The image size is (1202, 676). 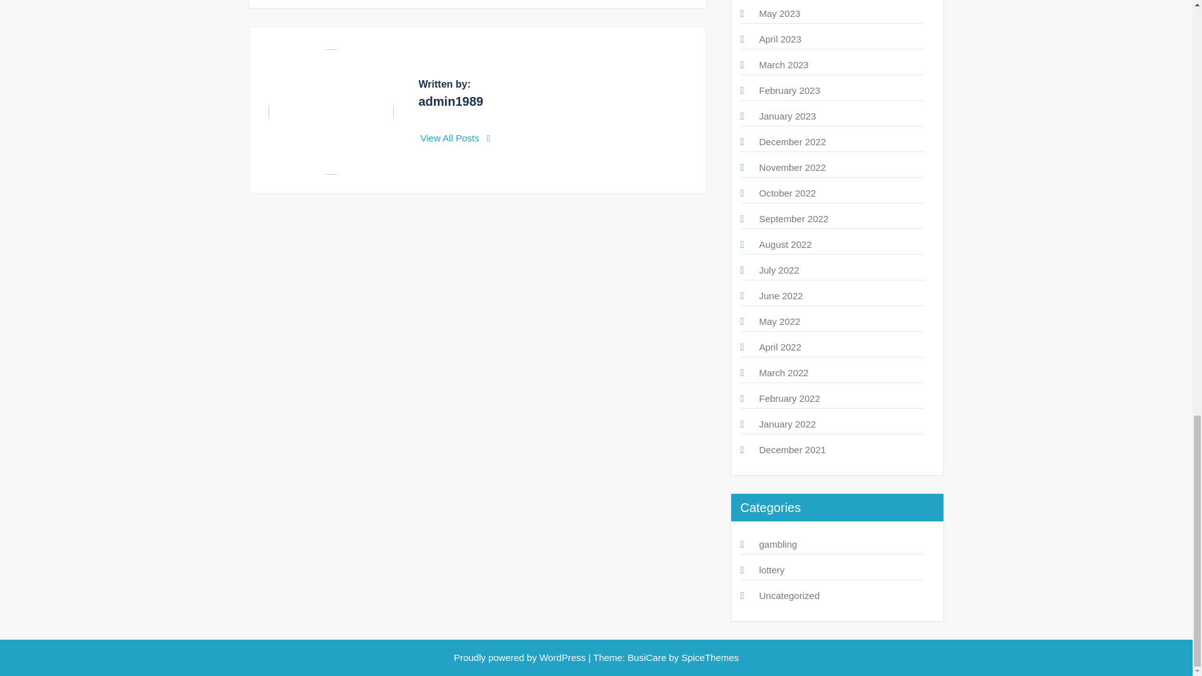 I want to click on March 2023, so click(x=783, y=65).